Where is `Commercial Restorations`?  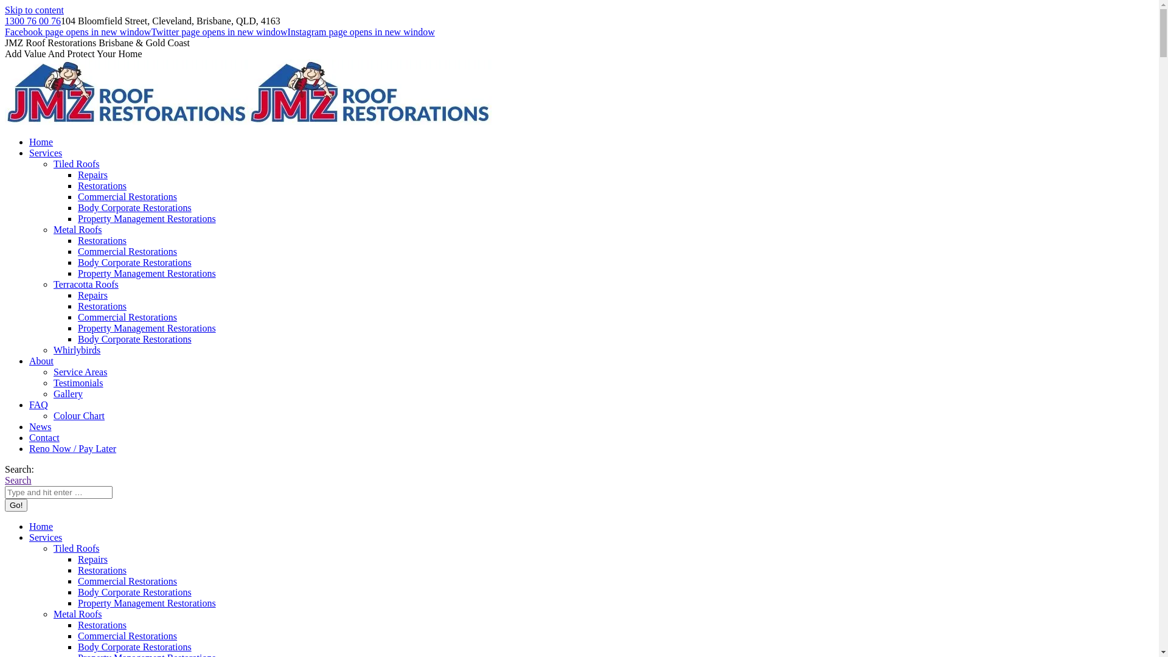
Commercial Restorations is located at coordinates (128, 252).